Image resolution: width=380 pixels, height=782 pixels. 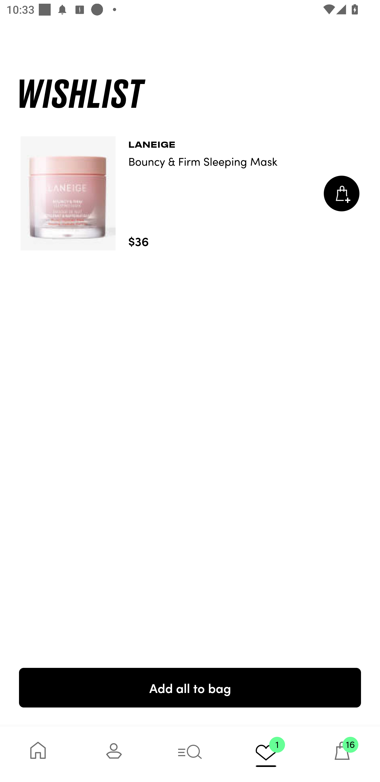 I want to click on 16, so click(x=342, y=754).